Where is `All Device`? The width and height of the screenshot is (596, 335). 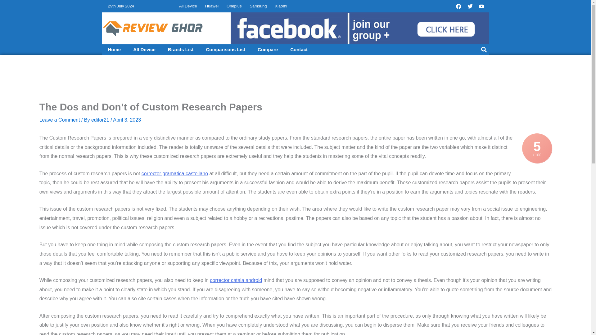 All Device is located at coordinates (188, 6).